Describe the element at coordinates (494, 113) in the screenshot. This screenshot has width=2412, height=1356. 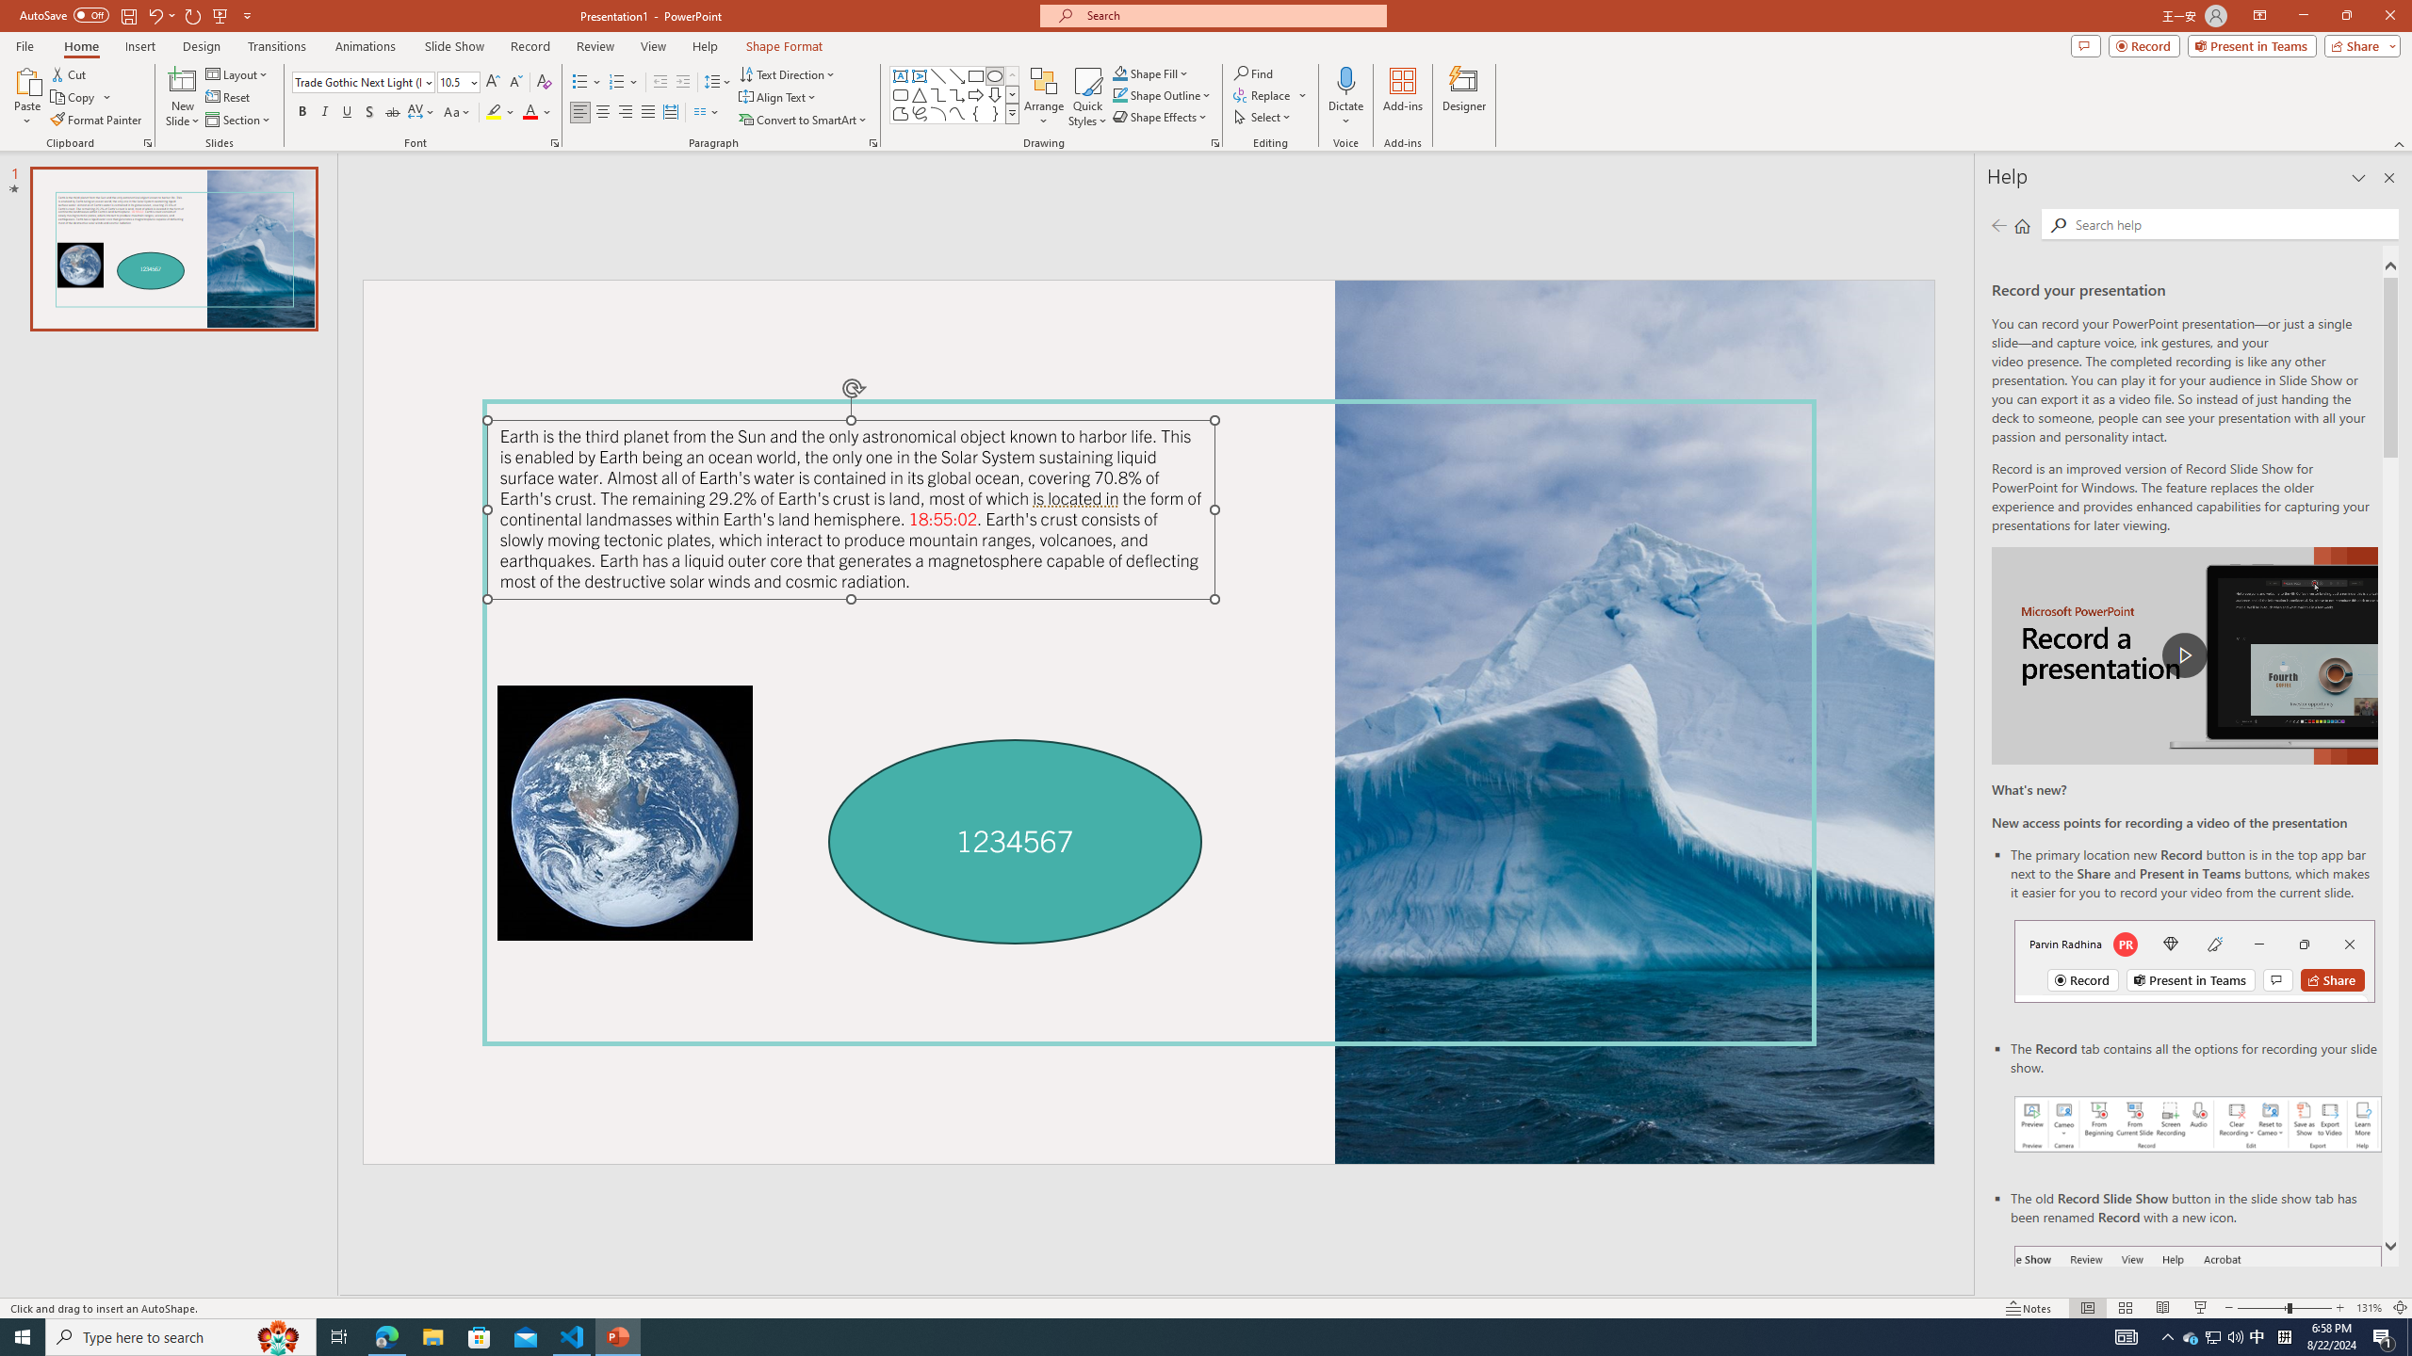
I see `Text Highlight Color Yellow` at that location.